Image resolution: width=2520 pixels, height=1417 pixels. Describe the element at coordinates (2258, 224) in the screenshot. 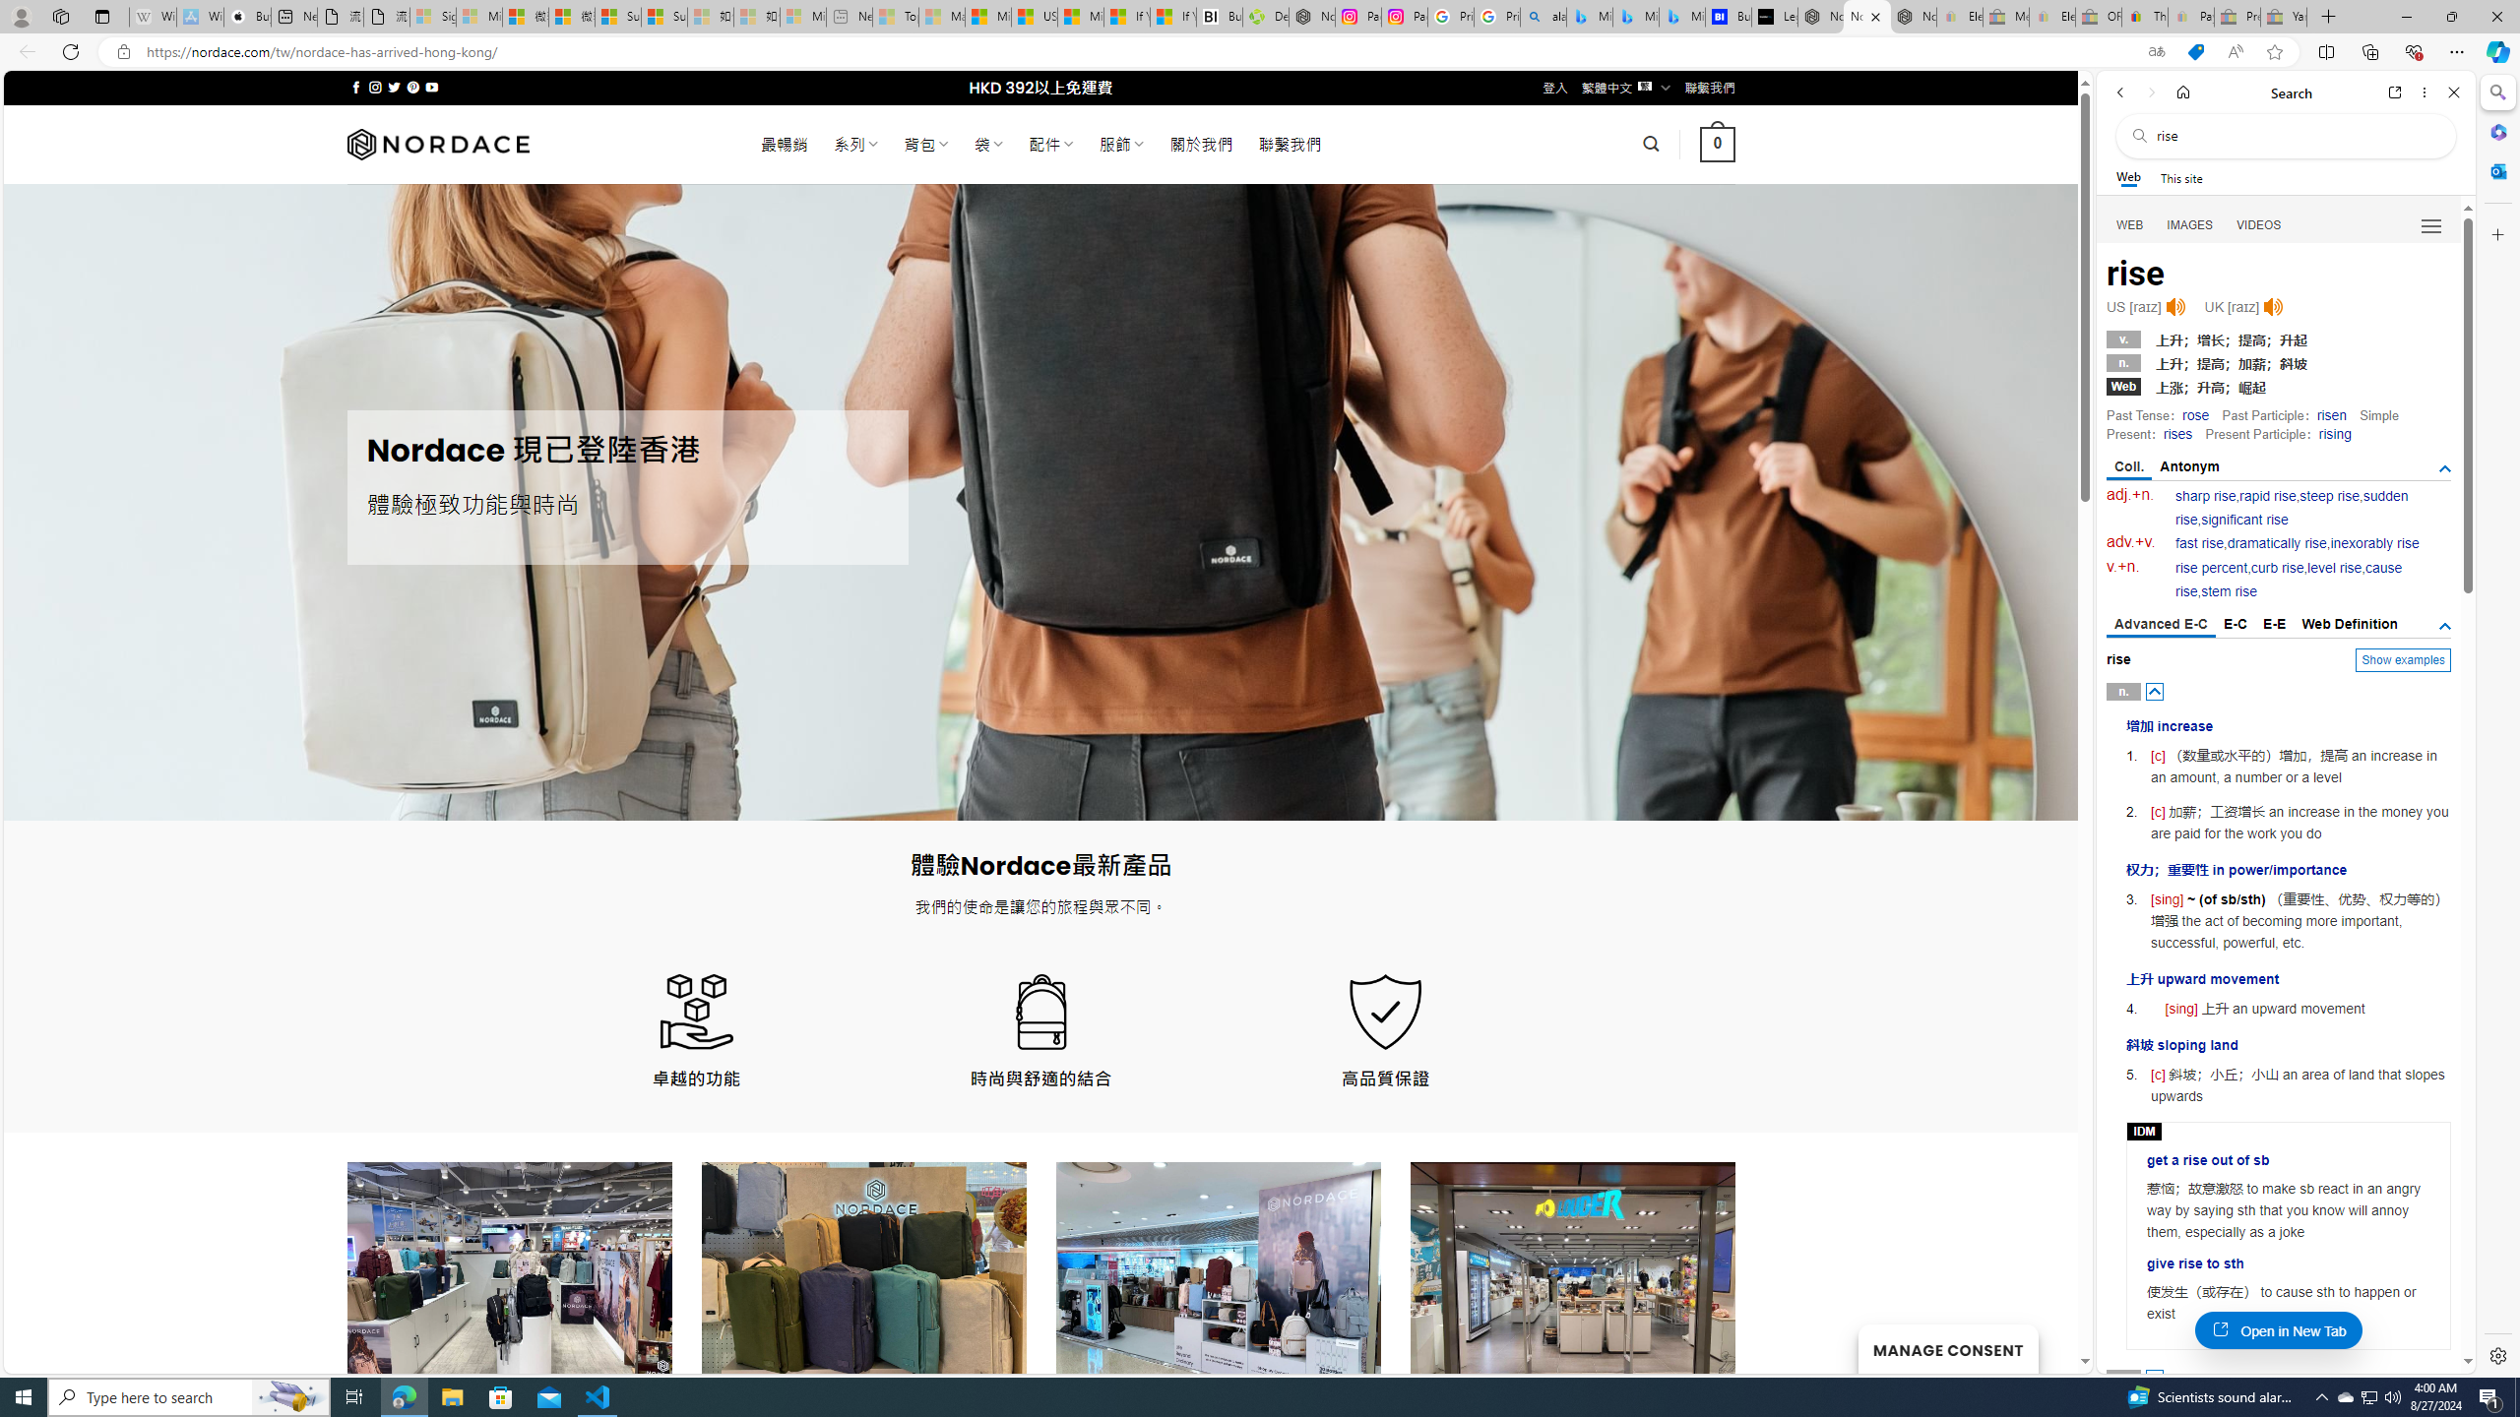

I see `Search Filter, VIDEOS` at that location.